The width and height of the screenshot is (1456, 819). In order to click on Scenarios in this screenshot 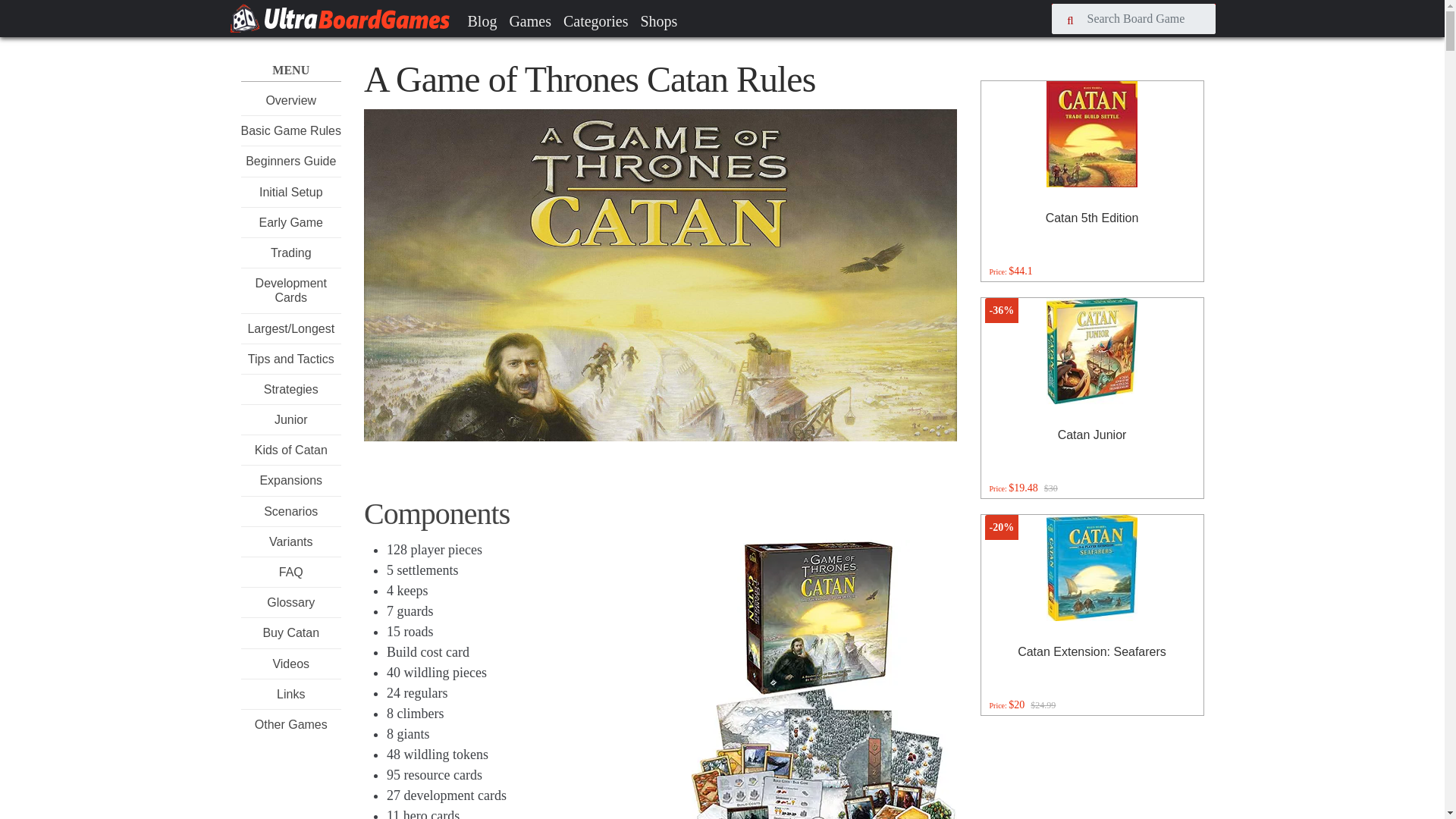, I will do `click(290, 511)`.